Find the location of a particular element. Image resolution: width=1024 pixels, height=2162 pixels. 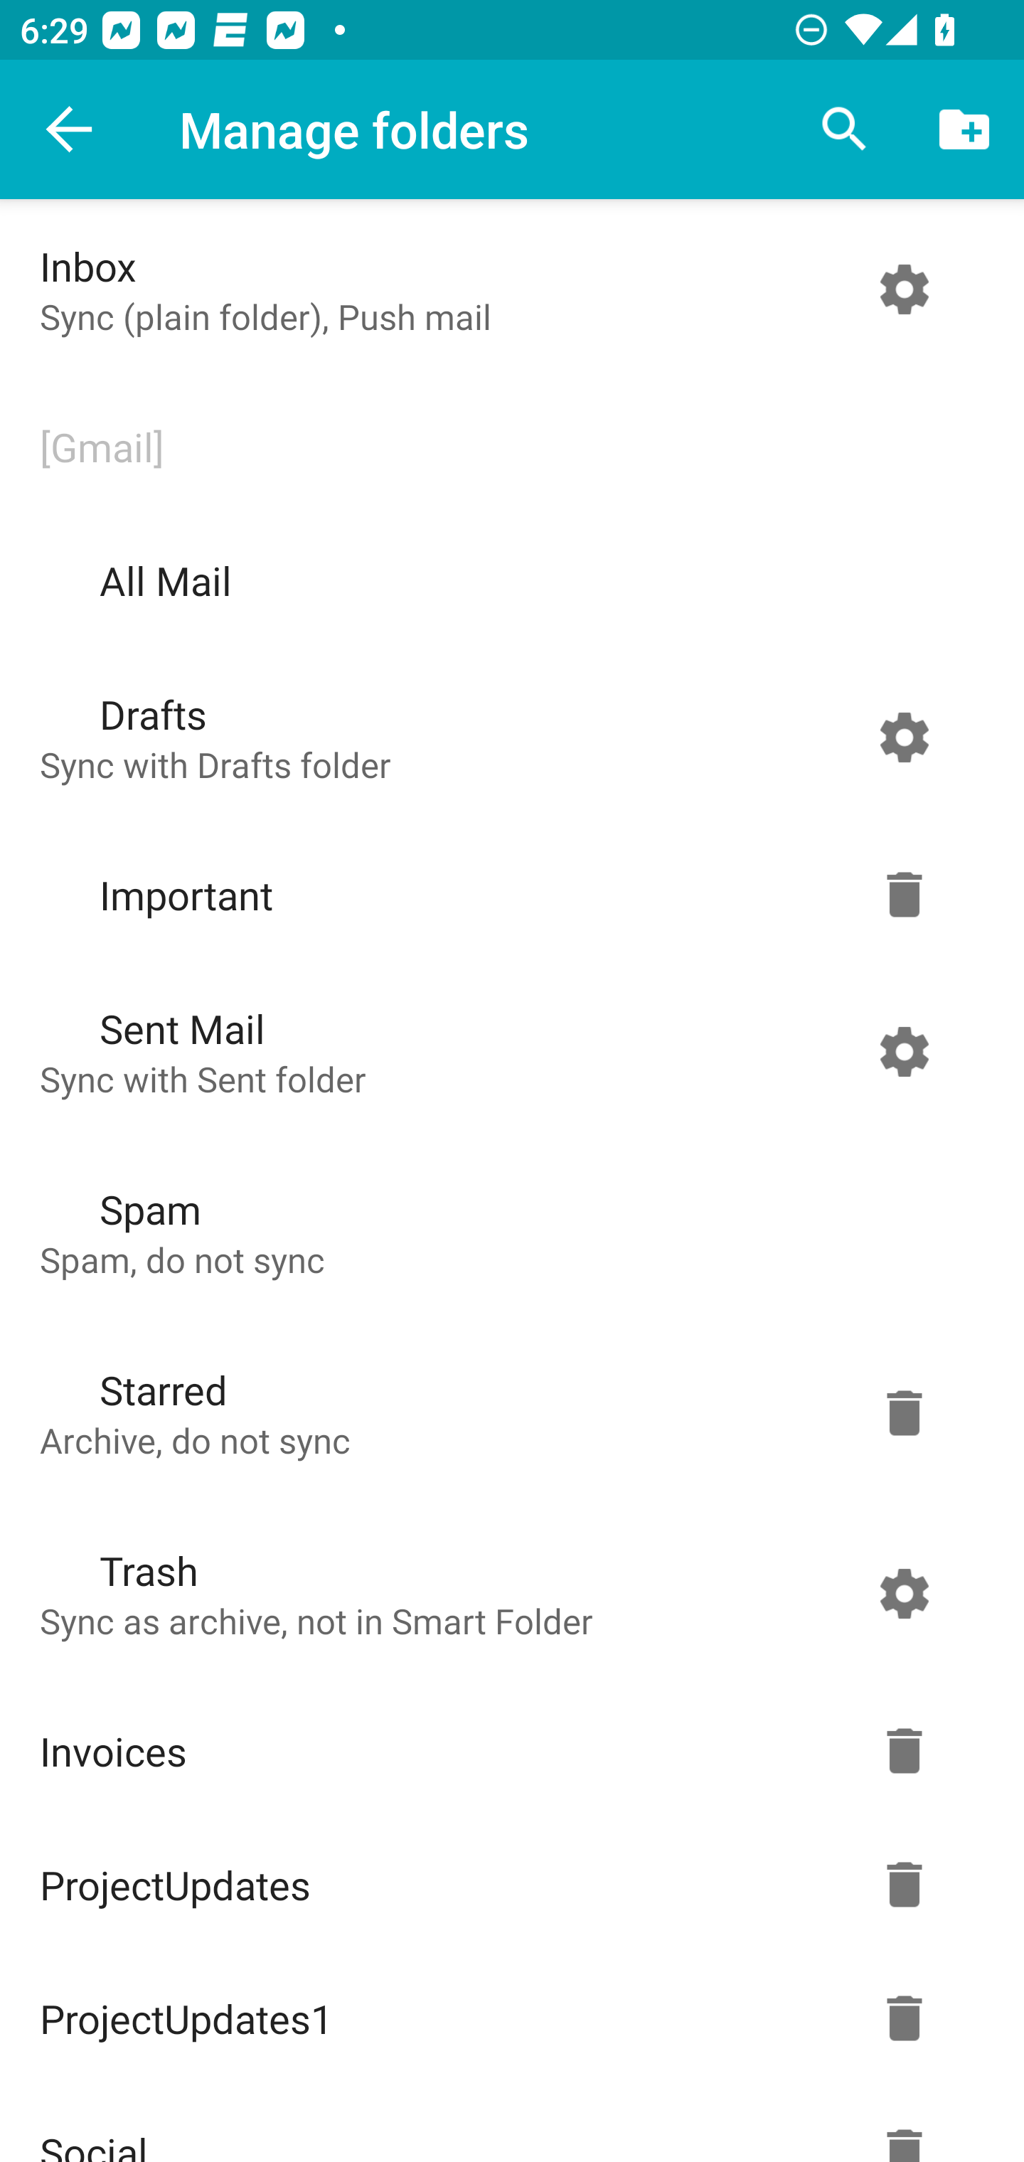

Folder settings is located at coordinates (904, 1051).